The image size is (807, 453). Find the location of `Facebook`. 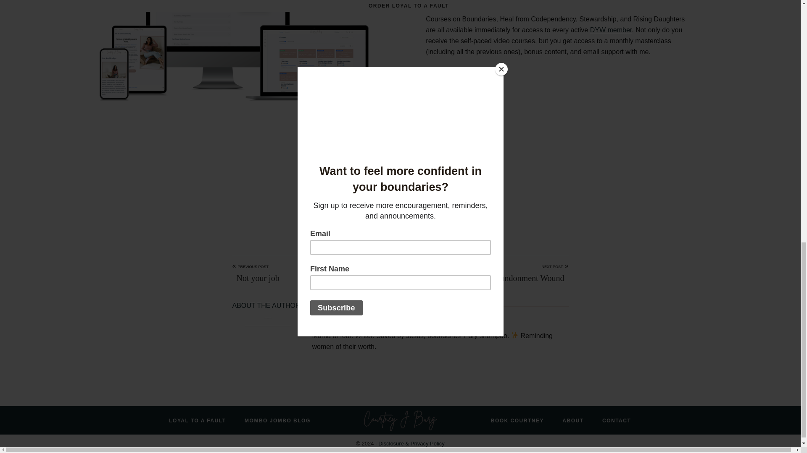

Facebook is located at coordinates (392, 216).